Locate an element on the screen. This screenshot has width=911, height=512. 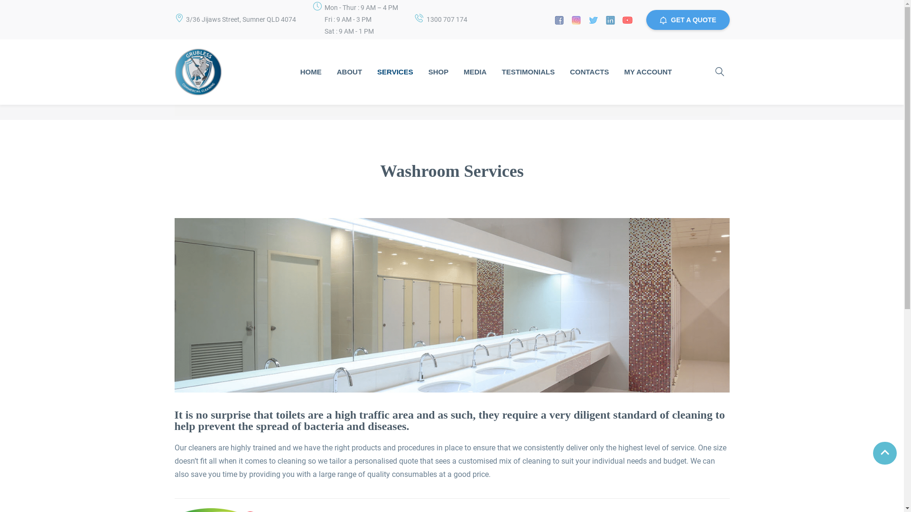
SHOP is located at coordinates (438, 72).